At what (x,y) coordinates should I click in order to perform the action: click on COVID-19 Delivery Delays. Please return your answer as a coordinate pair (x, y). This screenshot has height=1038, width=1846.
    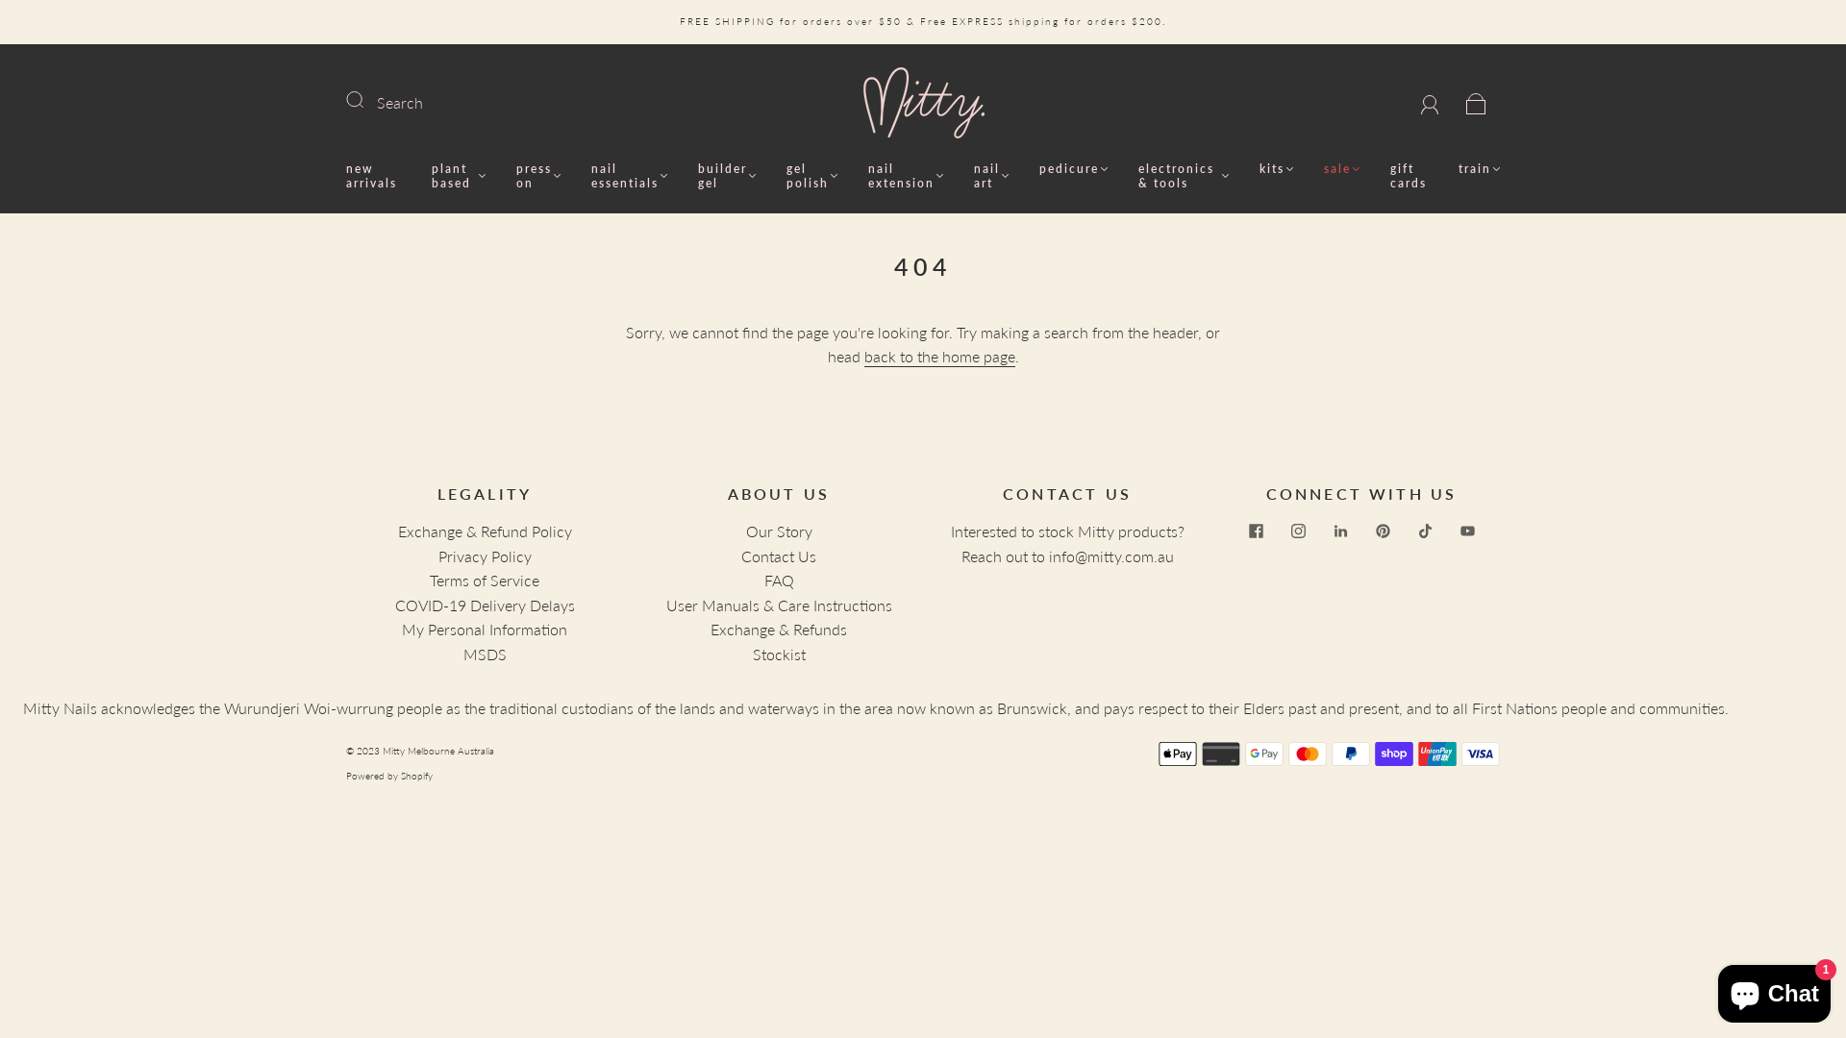
    Looking at the image, I should click on (485, 605).